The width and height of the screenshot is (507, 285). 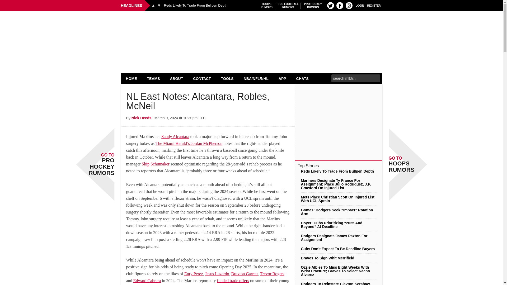 I want to click on Previous, so click(x=153, y=78).